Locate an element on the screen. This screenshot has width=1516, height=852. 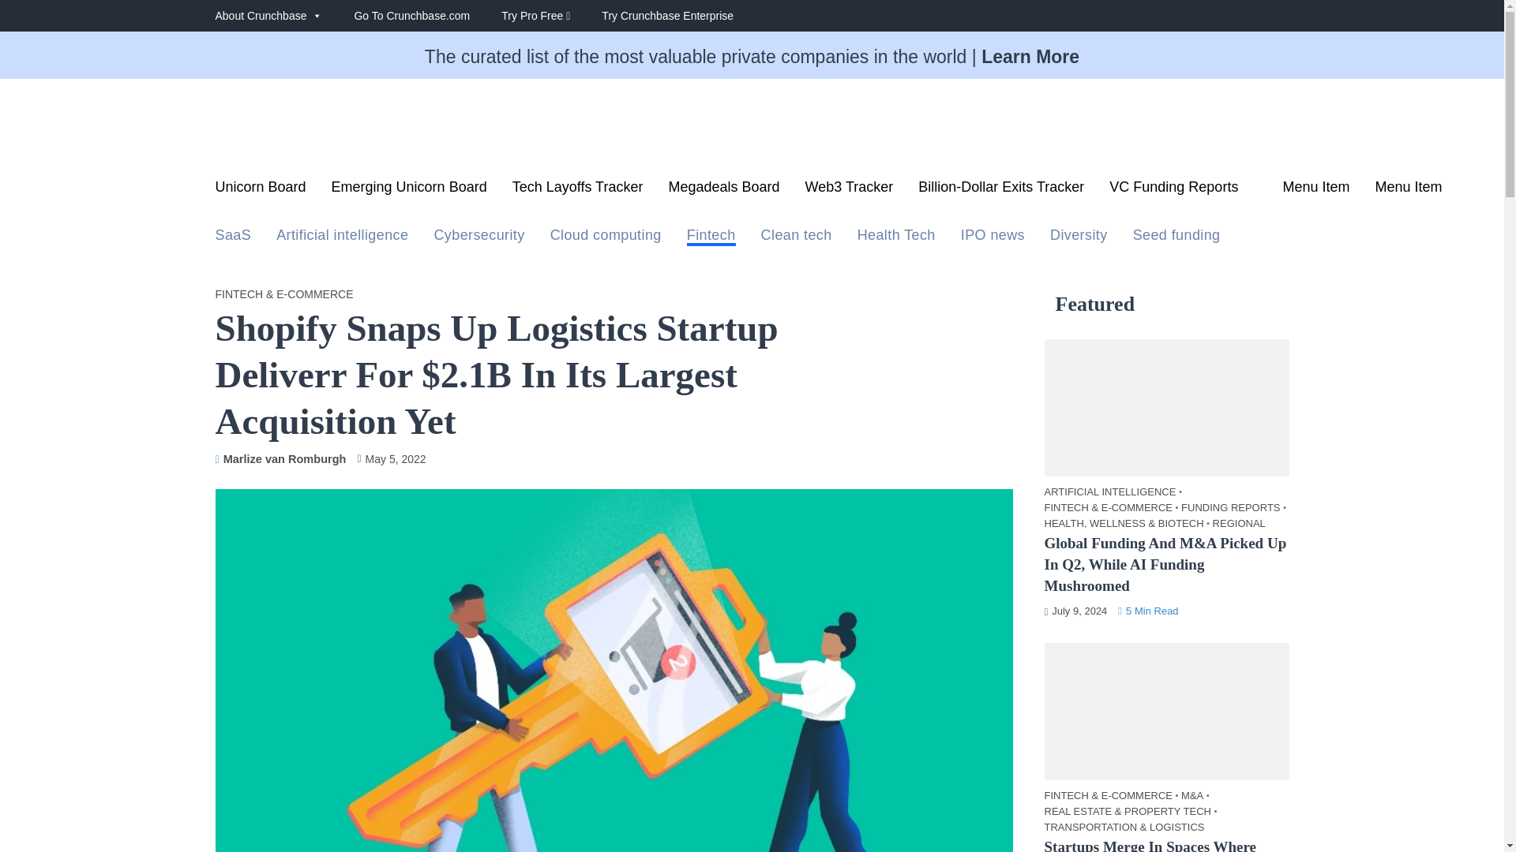
Try Crunchbase Enterprise is located at coordinates (684, 16).